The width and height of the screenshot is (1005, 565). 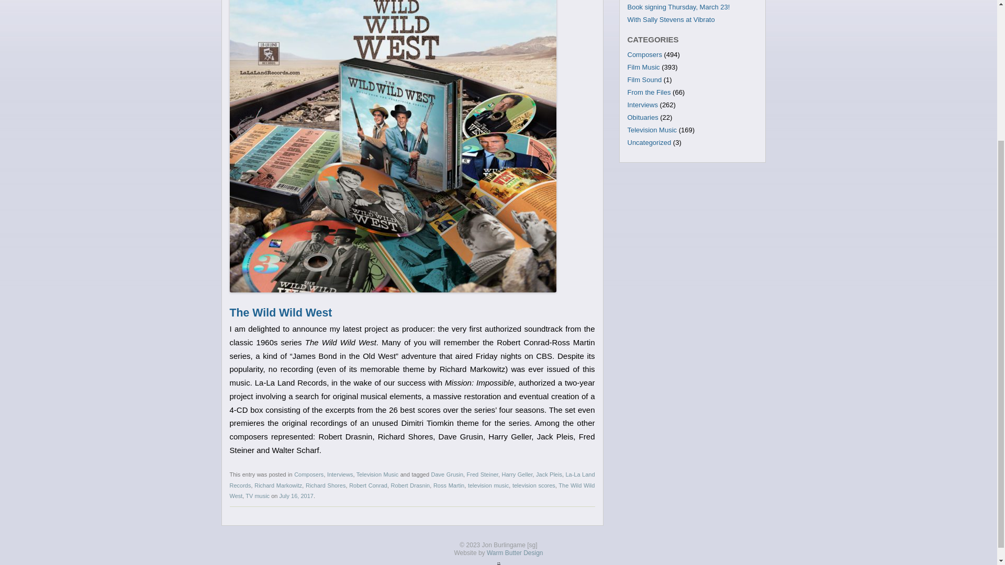 What do you see at coordinates (643, 117) in the screenshot?
I see `Obituaries` at bounding box center [643, 117].